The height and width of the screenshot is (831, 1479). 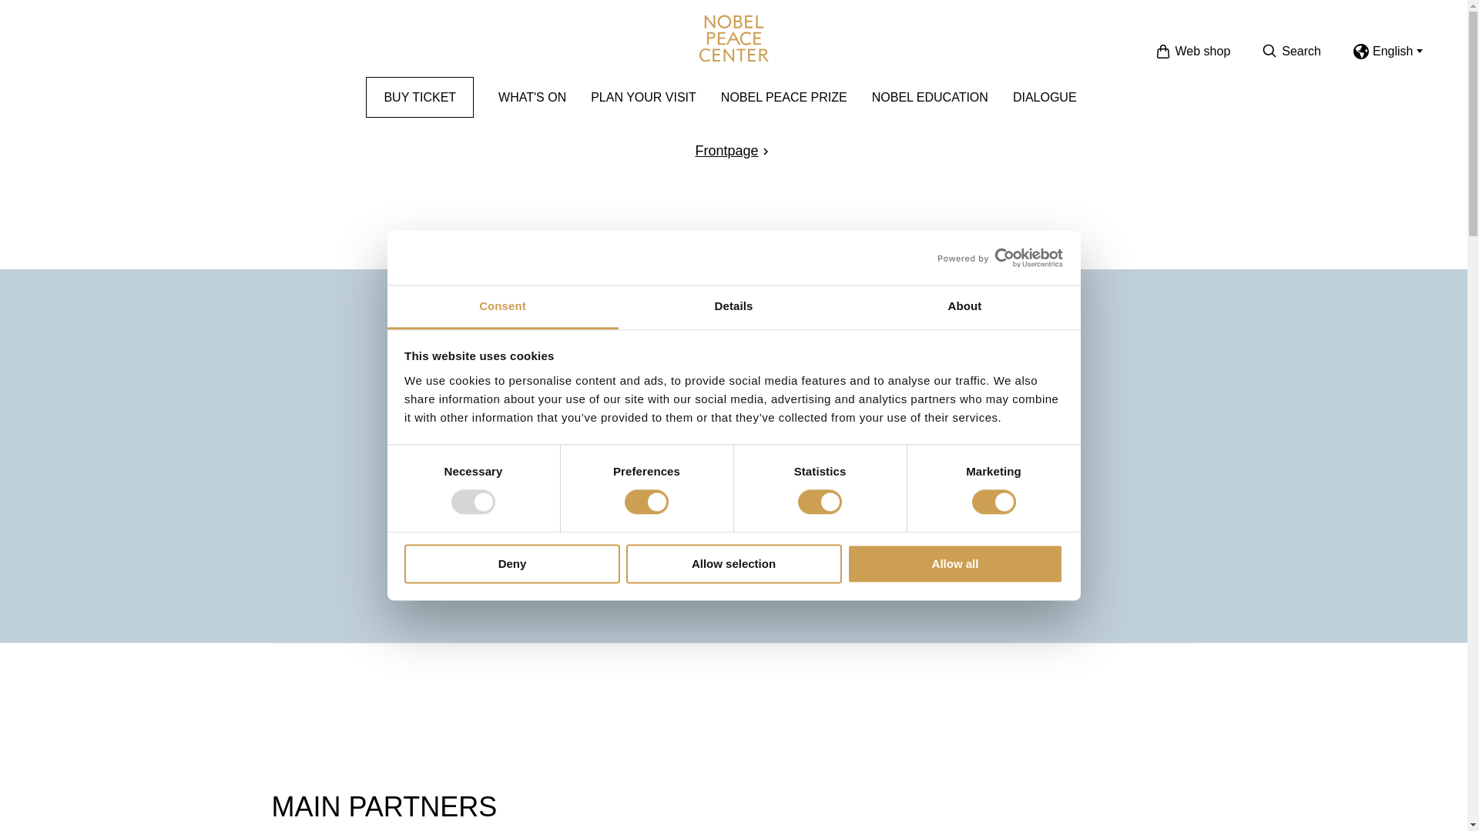 What do you see at coordinates (733, 307) in the screenshot?
I see `Details` at bounding box center [733, 307].